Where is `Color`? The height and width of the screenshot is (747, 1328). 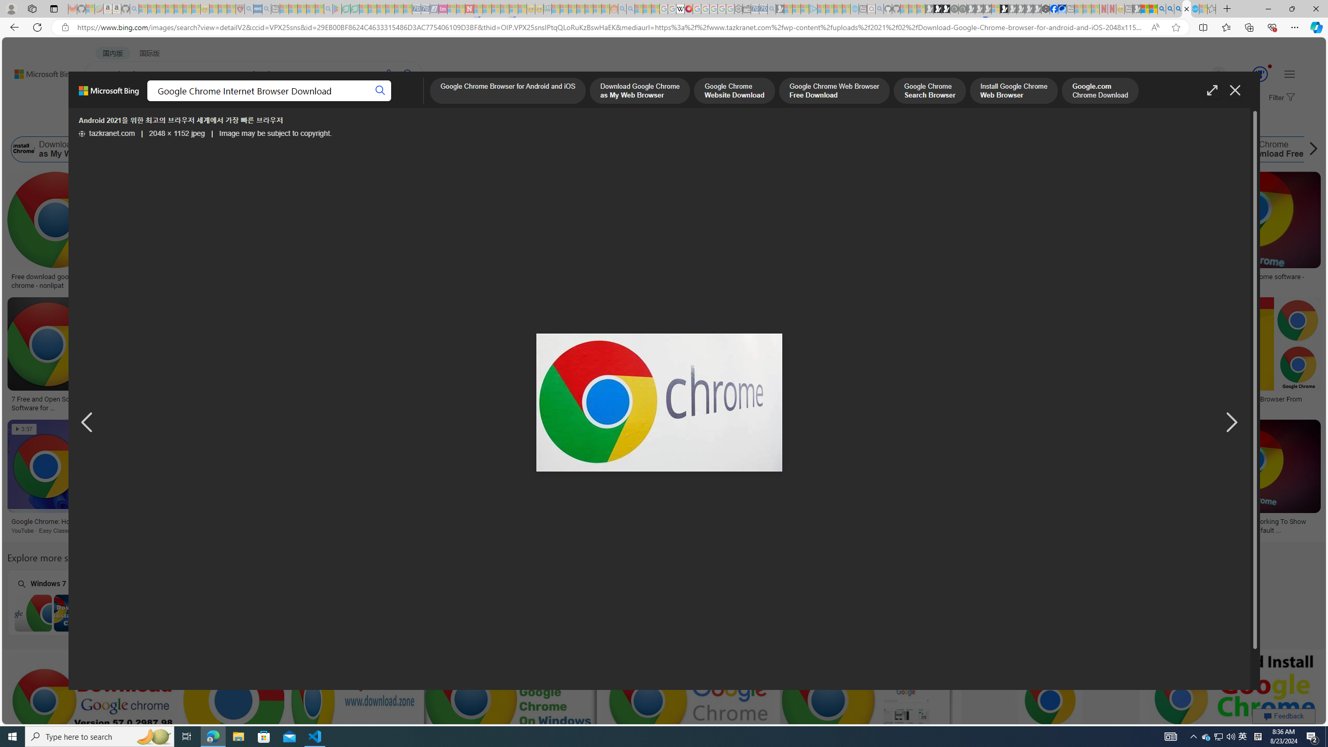 Color is located at coordinates (159, 123).